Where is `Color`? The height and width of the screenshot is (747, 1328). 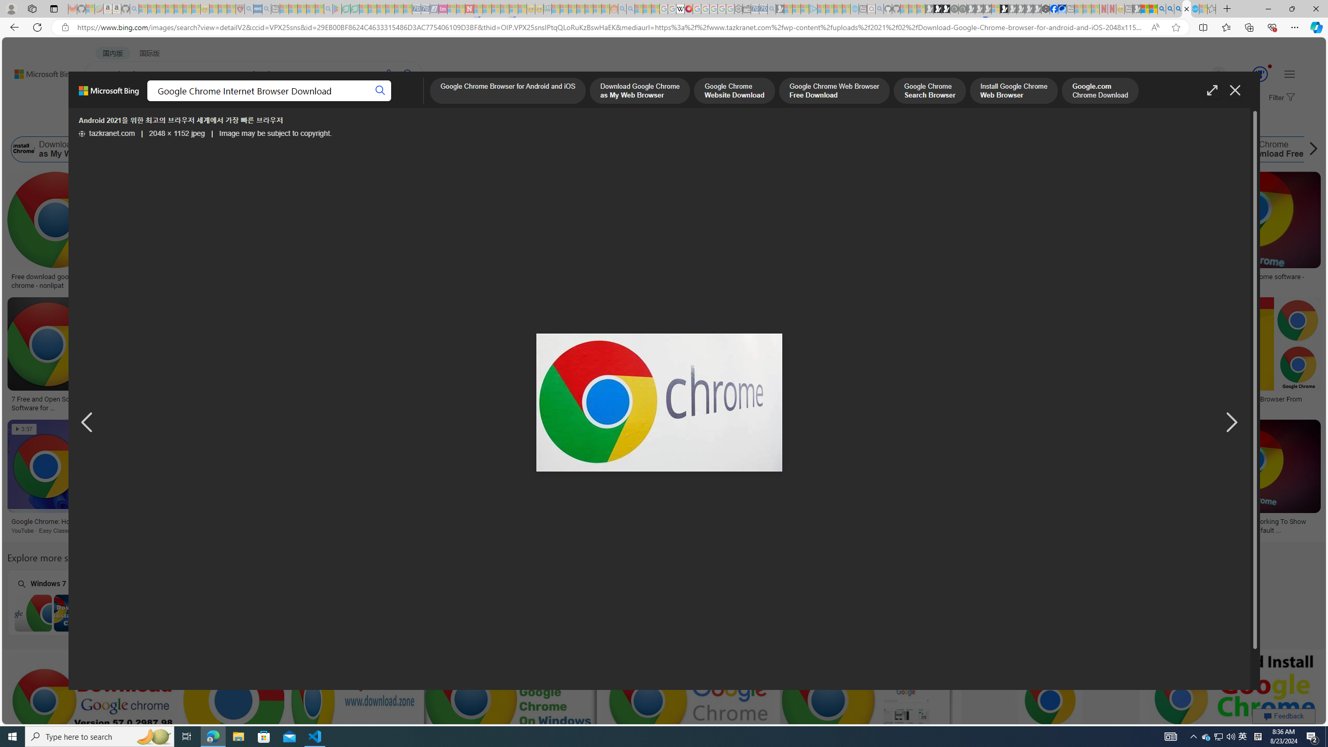 Color is located at coordinates (159, 123).